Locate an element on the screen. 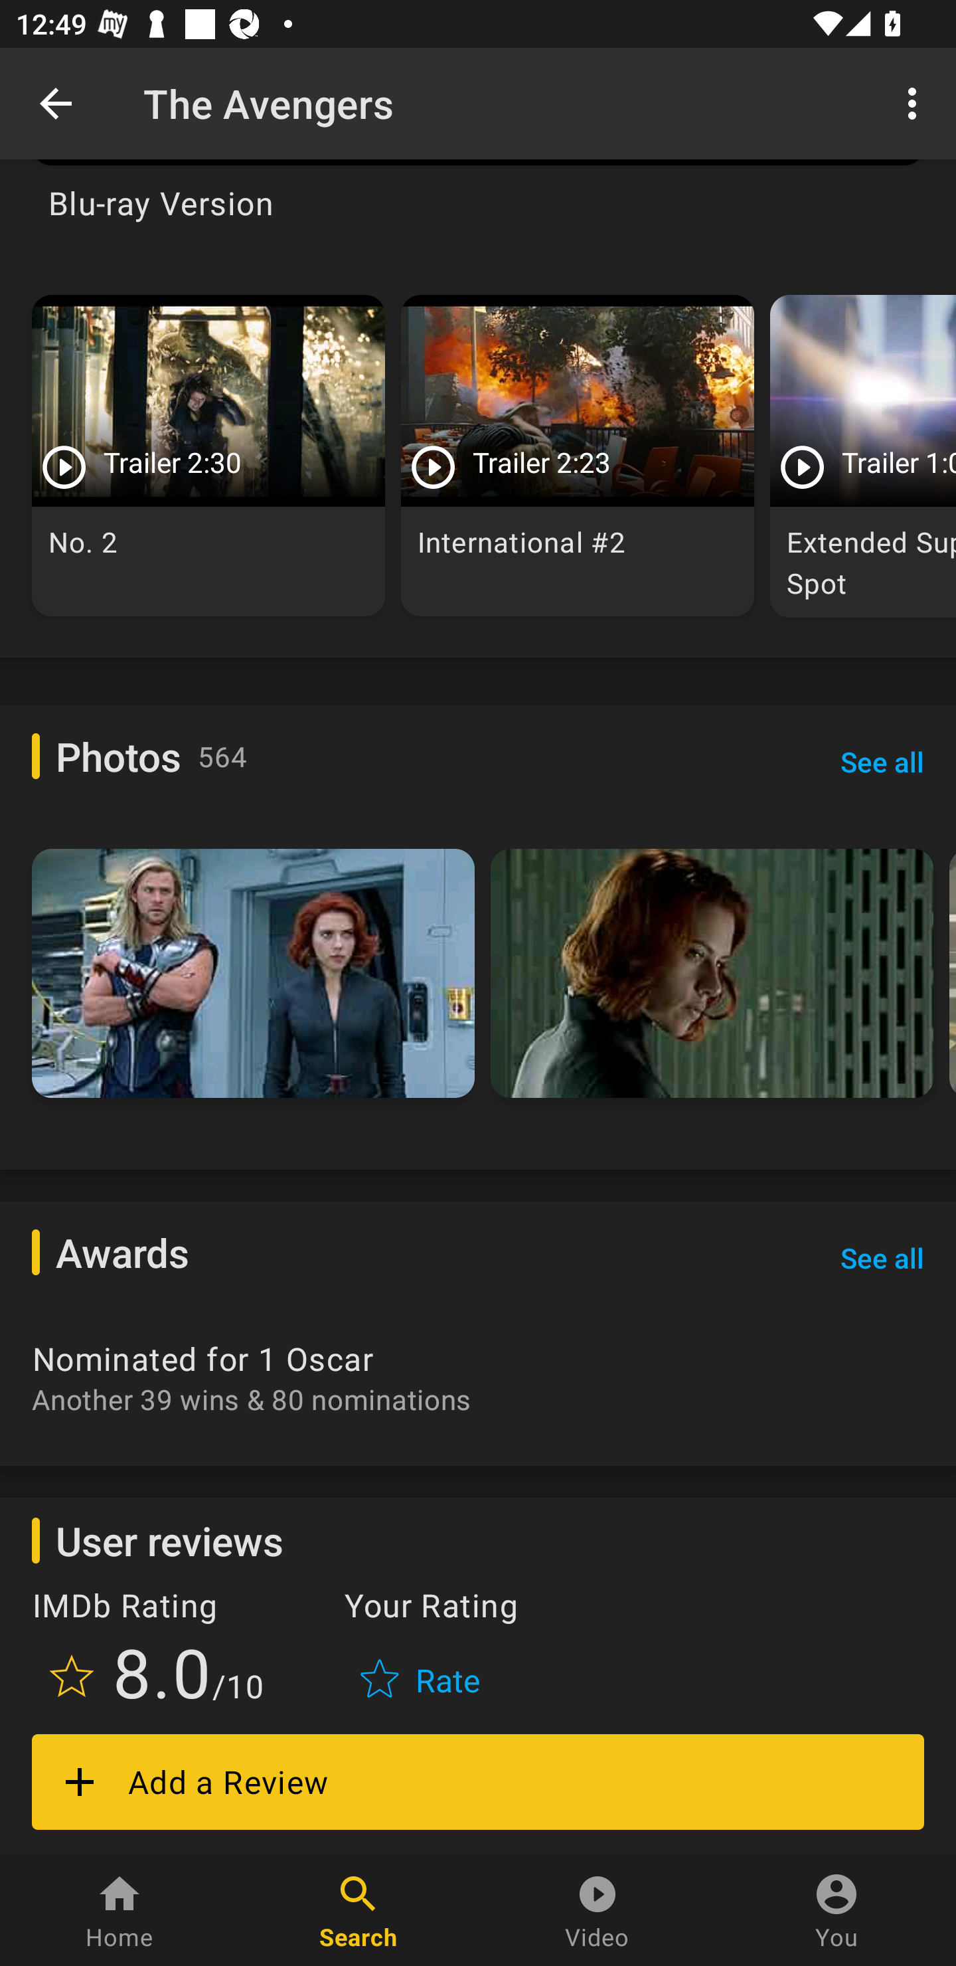 The image size is (956, 1966). Trailer 2:30 No. 2 is located at coordinates (208, 456).